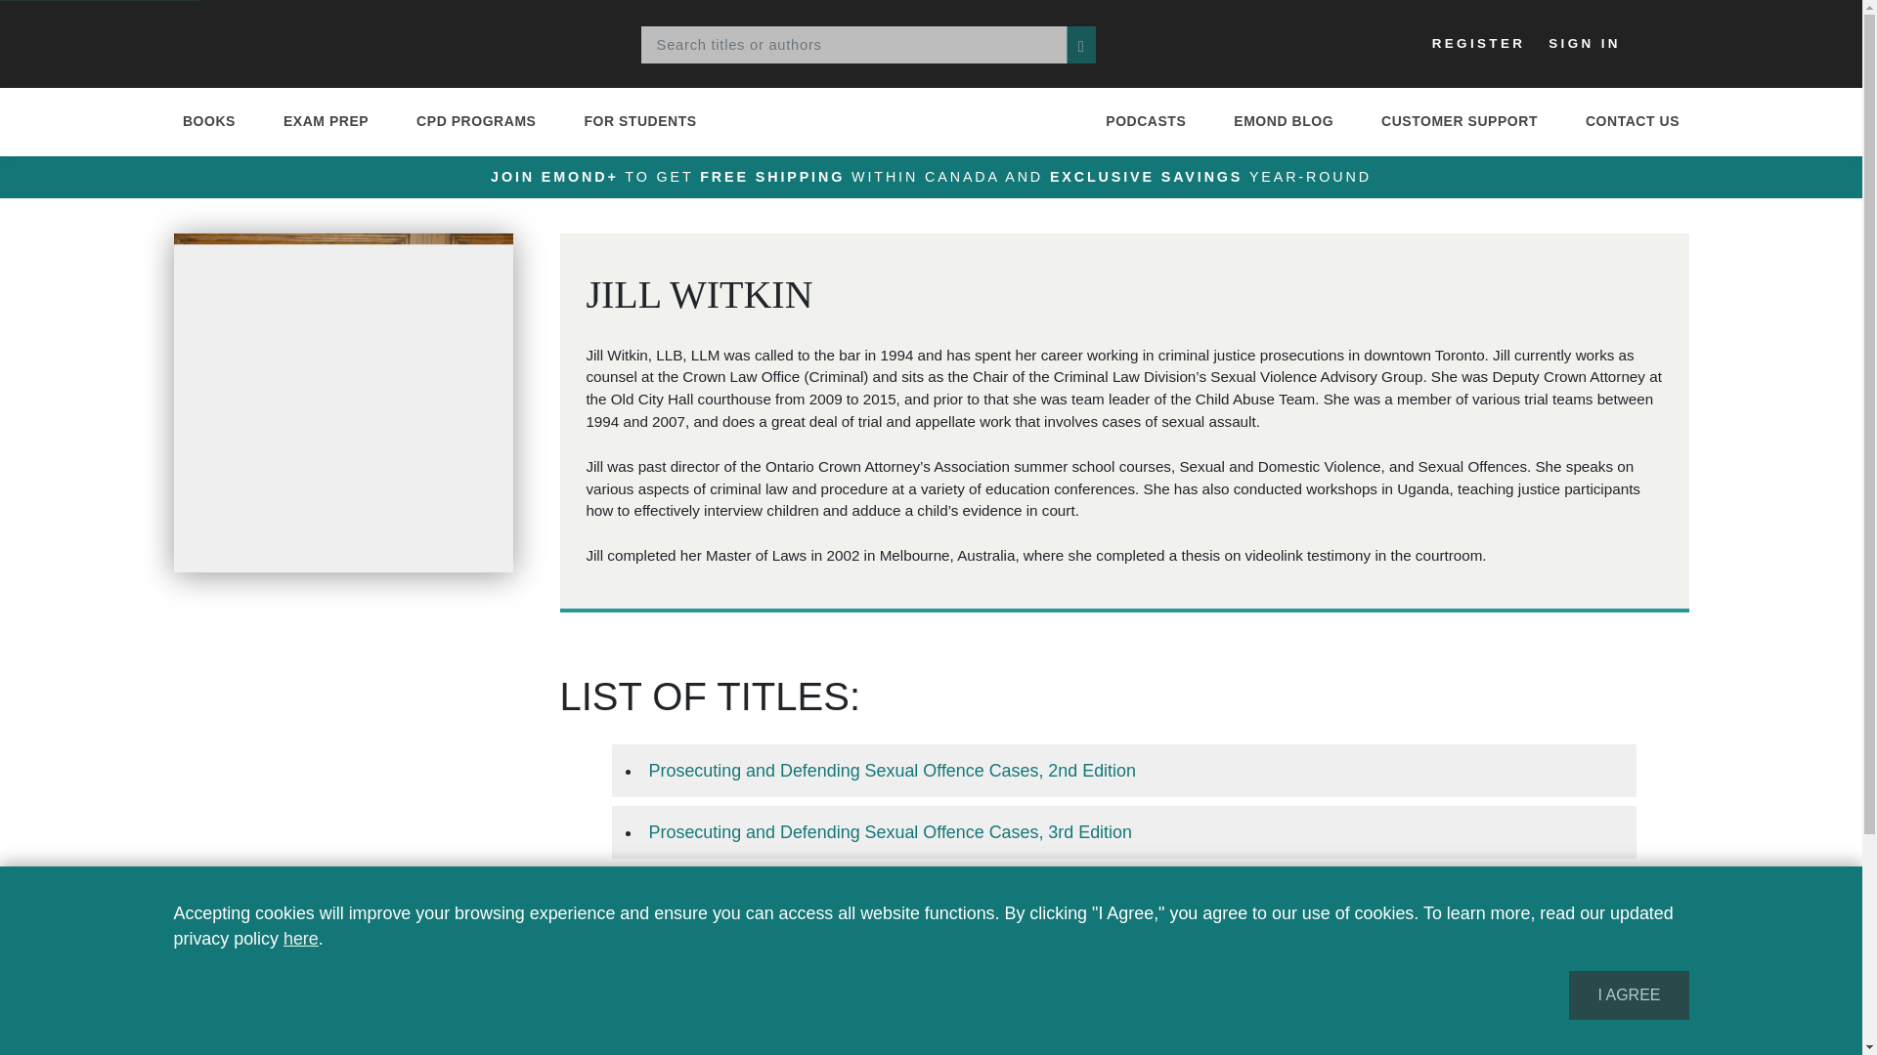 This screenshot has height=1055, width=1877. What do you see at coordinates (1585, 43) in the screenshot?
I see `SIGN IN` at bounding box center [1585, 43].